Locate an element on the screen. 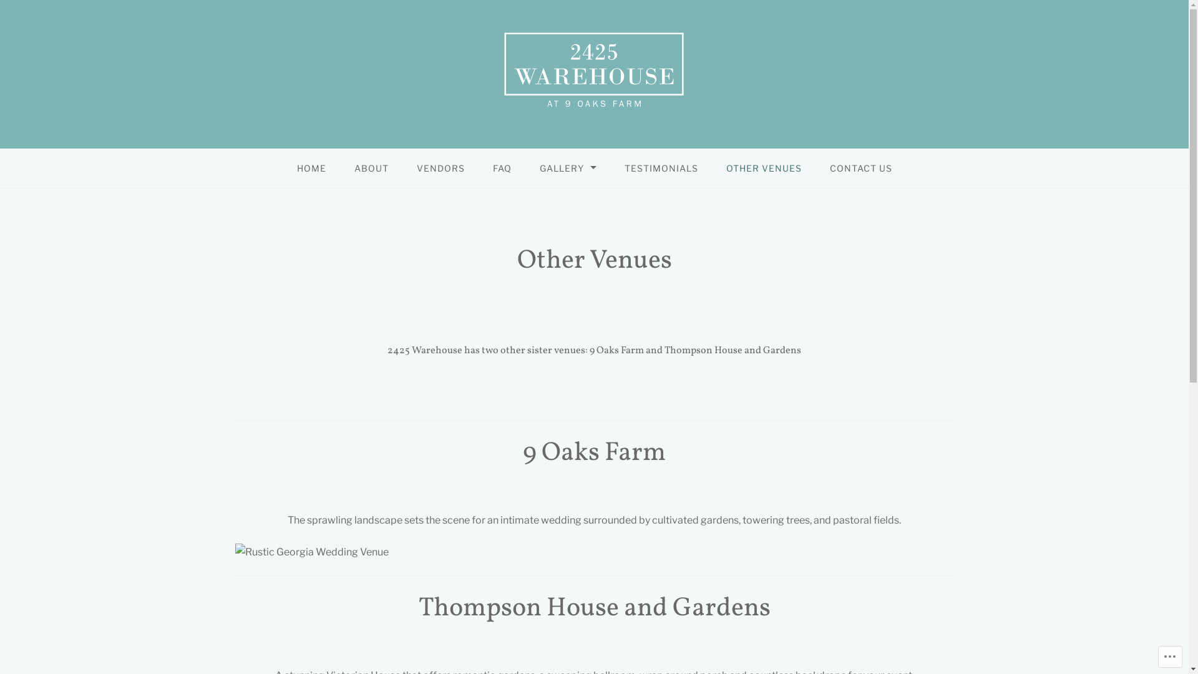 Image resolution: width=1198 pixels, height=674 pixels. VENDORS is located at coordinates (441, 168).